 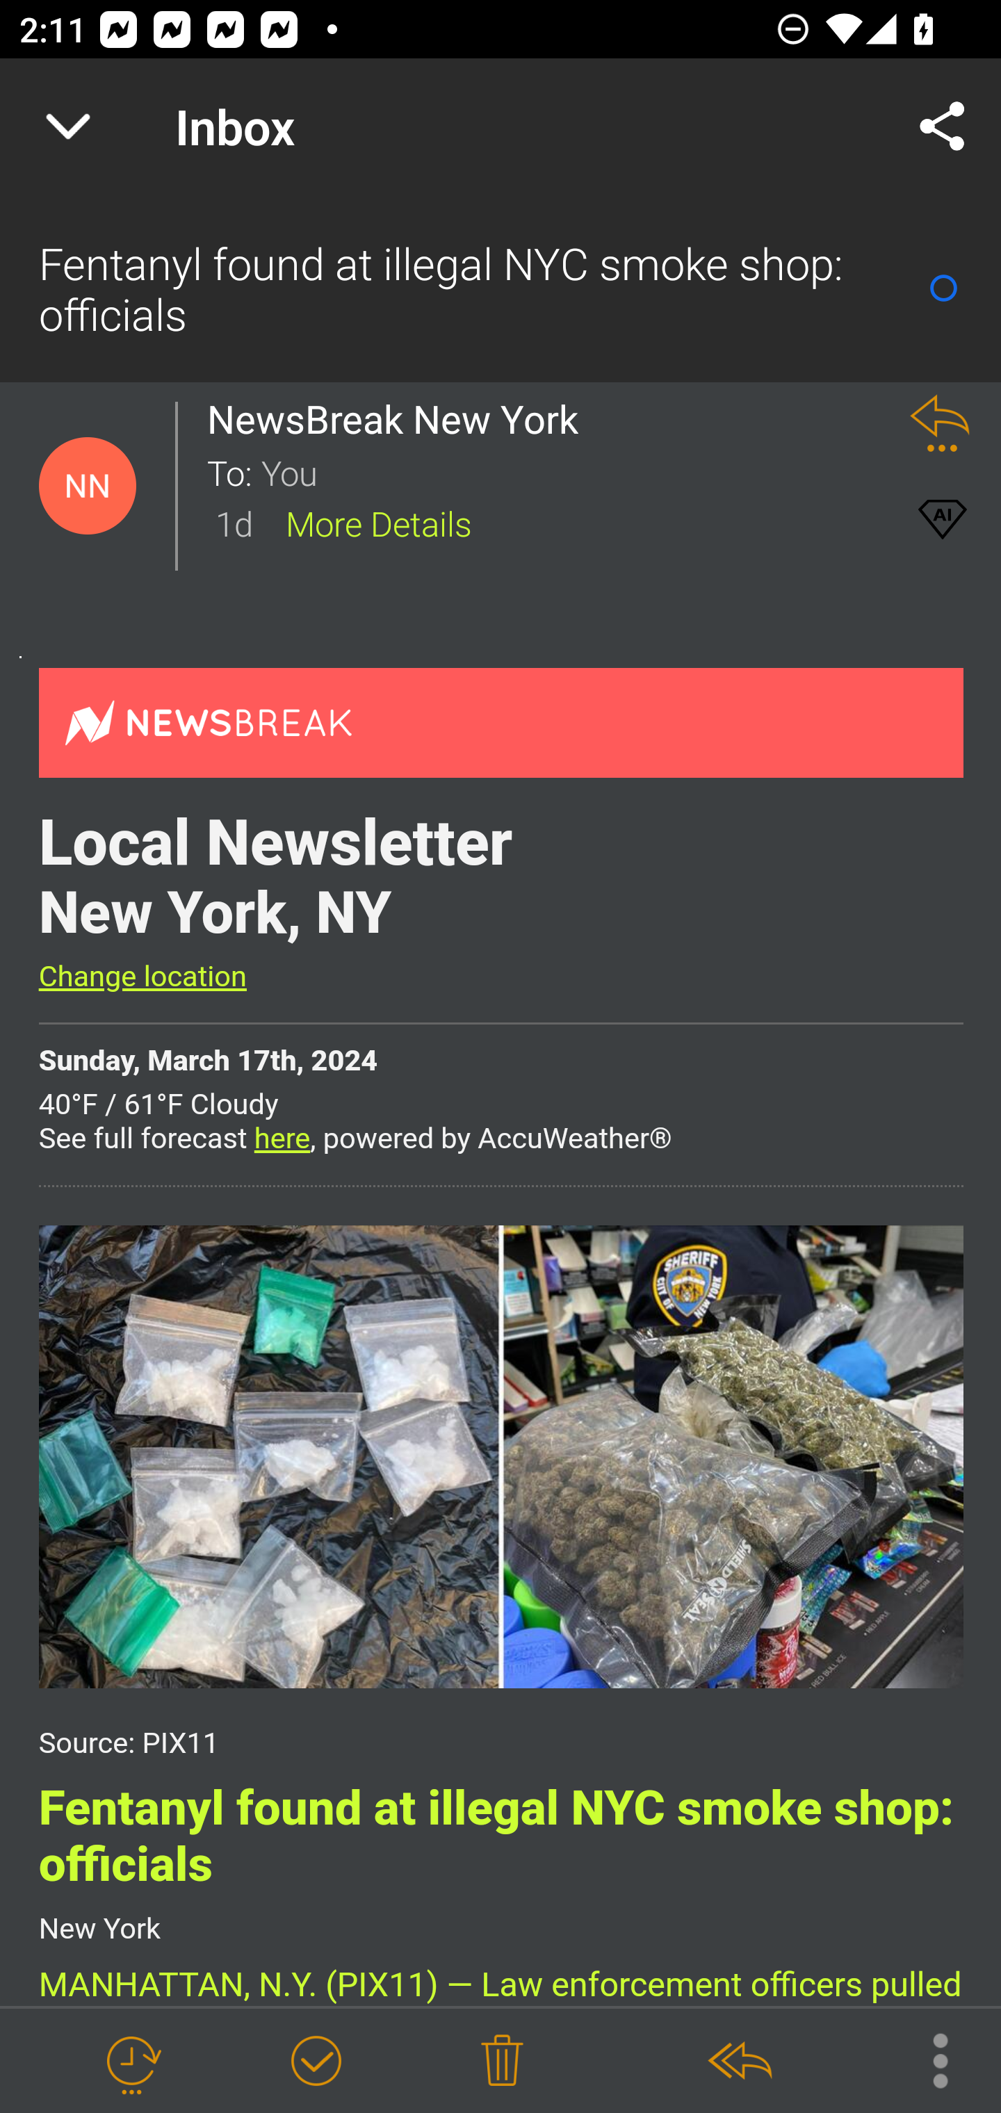 What do you see at coordinates (400, 419) in the screenshot?
I see `NewsBreak New York` at bounding box center [400, 419].